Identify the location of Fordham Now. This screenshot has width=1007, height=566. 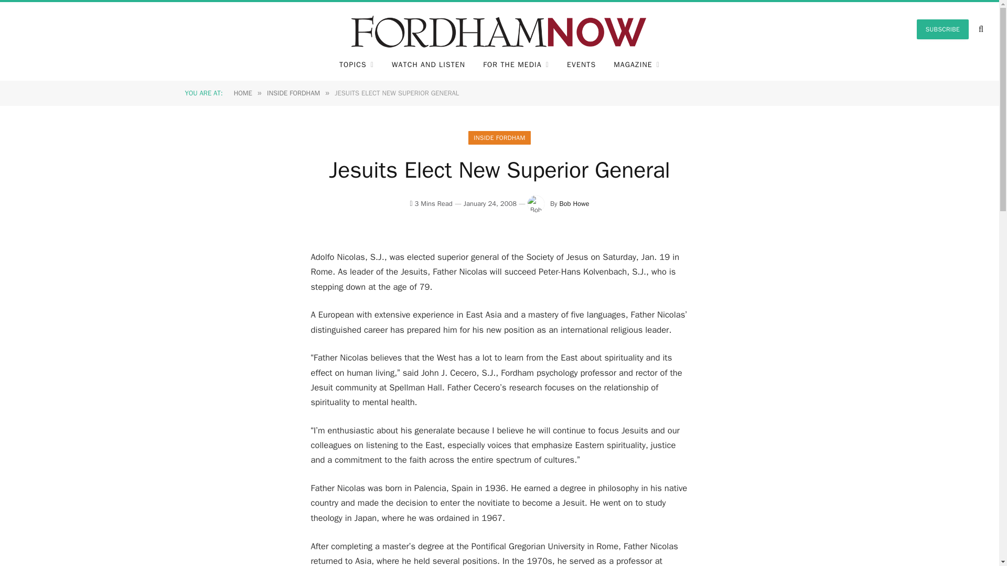
(499, 29).